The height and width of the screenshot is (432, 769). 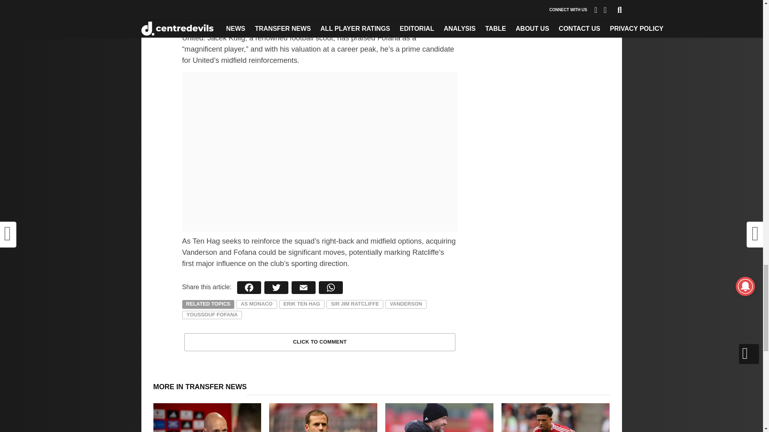 I want to click on SIR JIM RATCLIFFE, so click(x=354, y=304).